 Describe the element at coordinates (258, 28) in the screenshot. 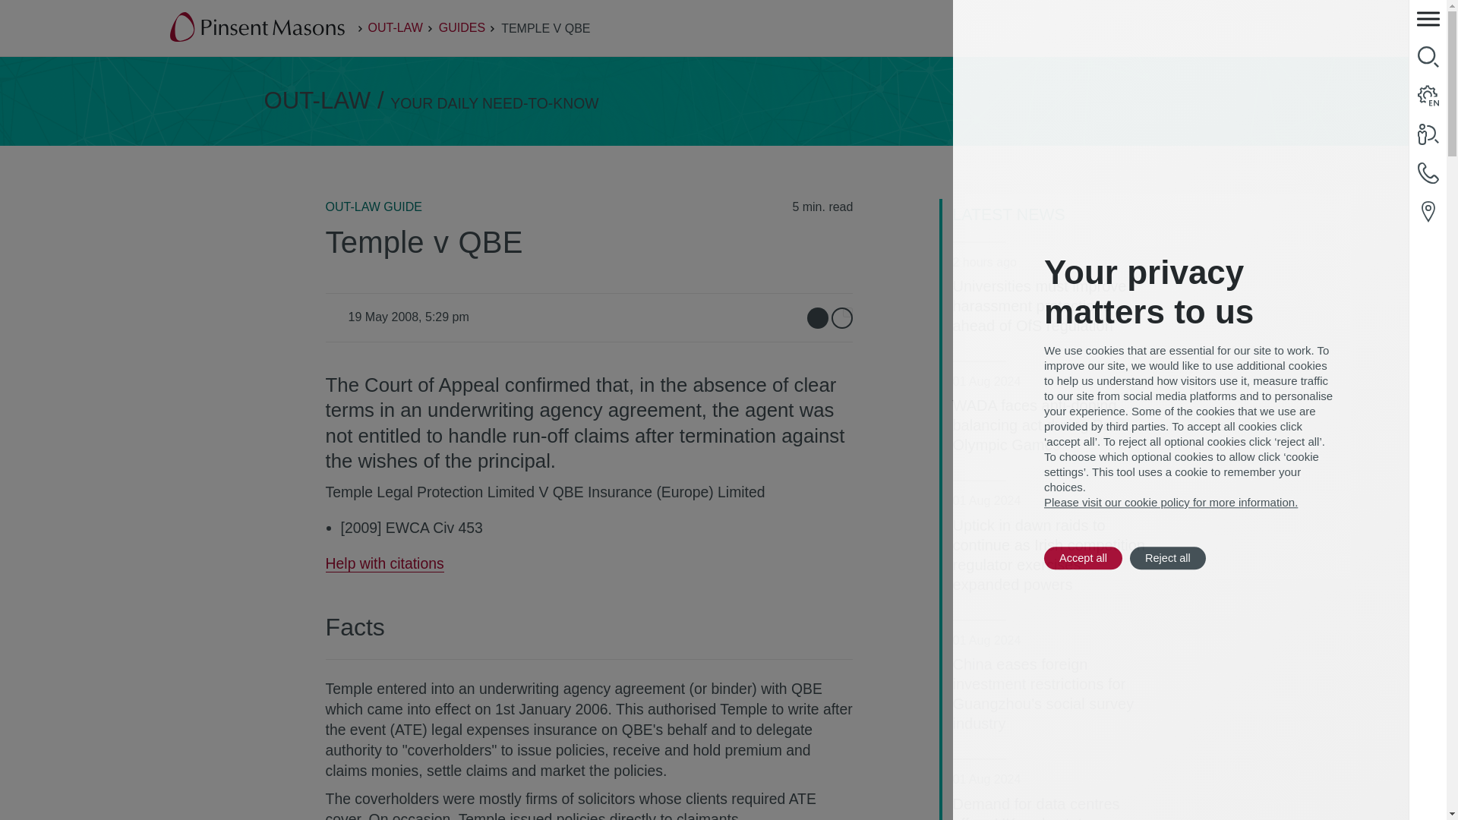

I see `Pinsent Masons` at that location.